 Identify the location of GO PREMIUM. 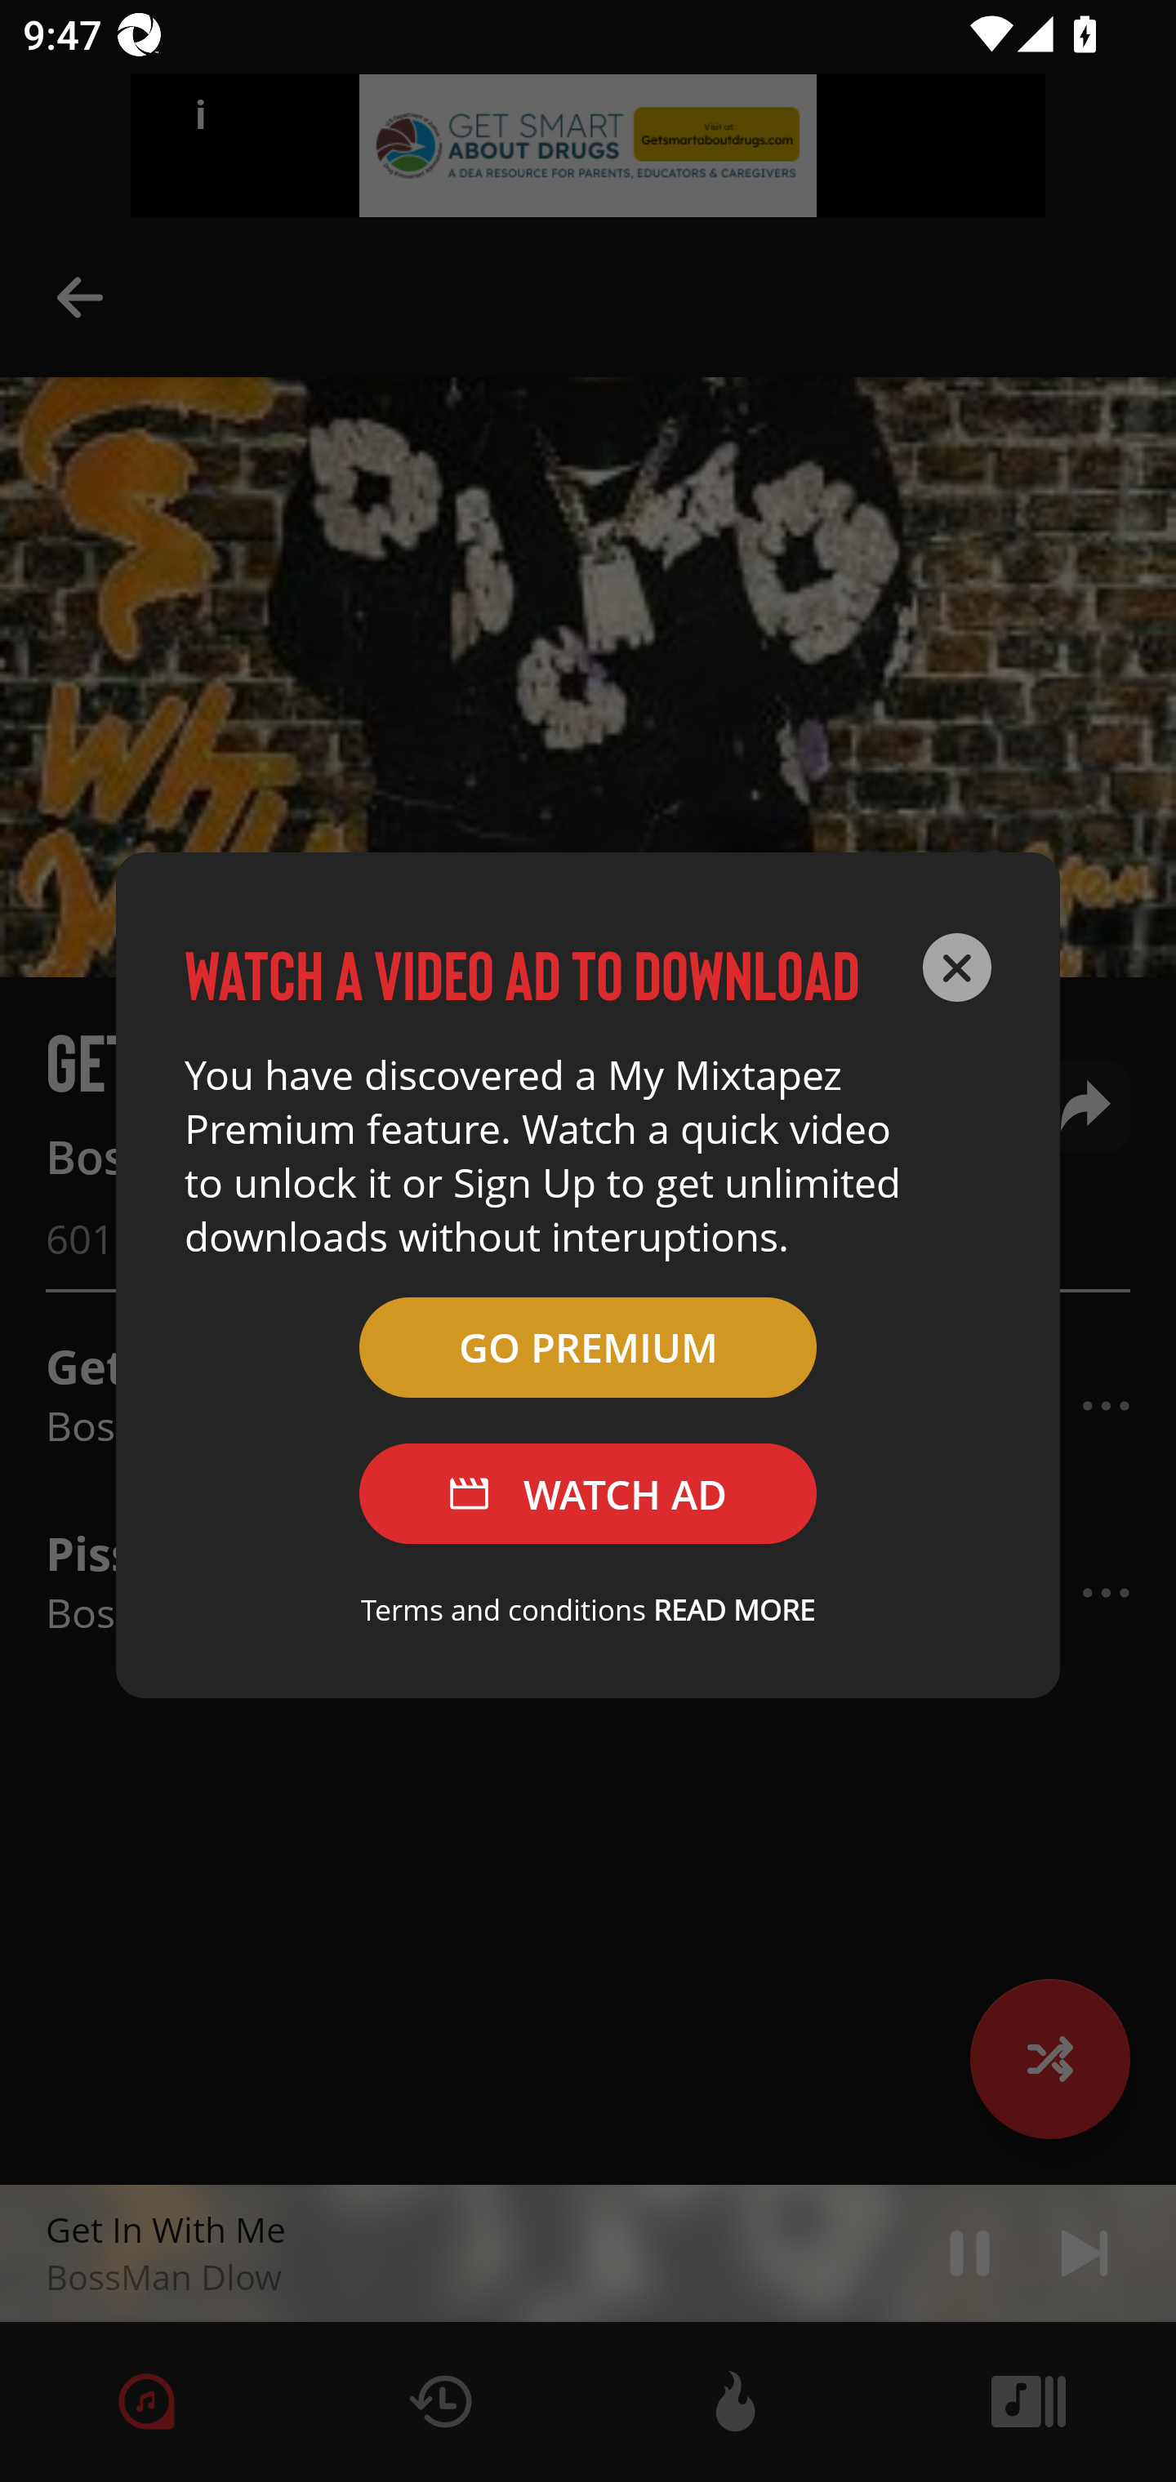
(588, 1347).